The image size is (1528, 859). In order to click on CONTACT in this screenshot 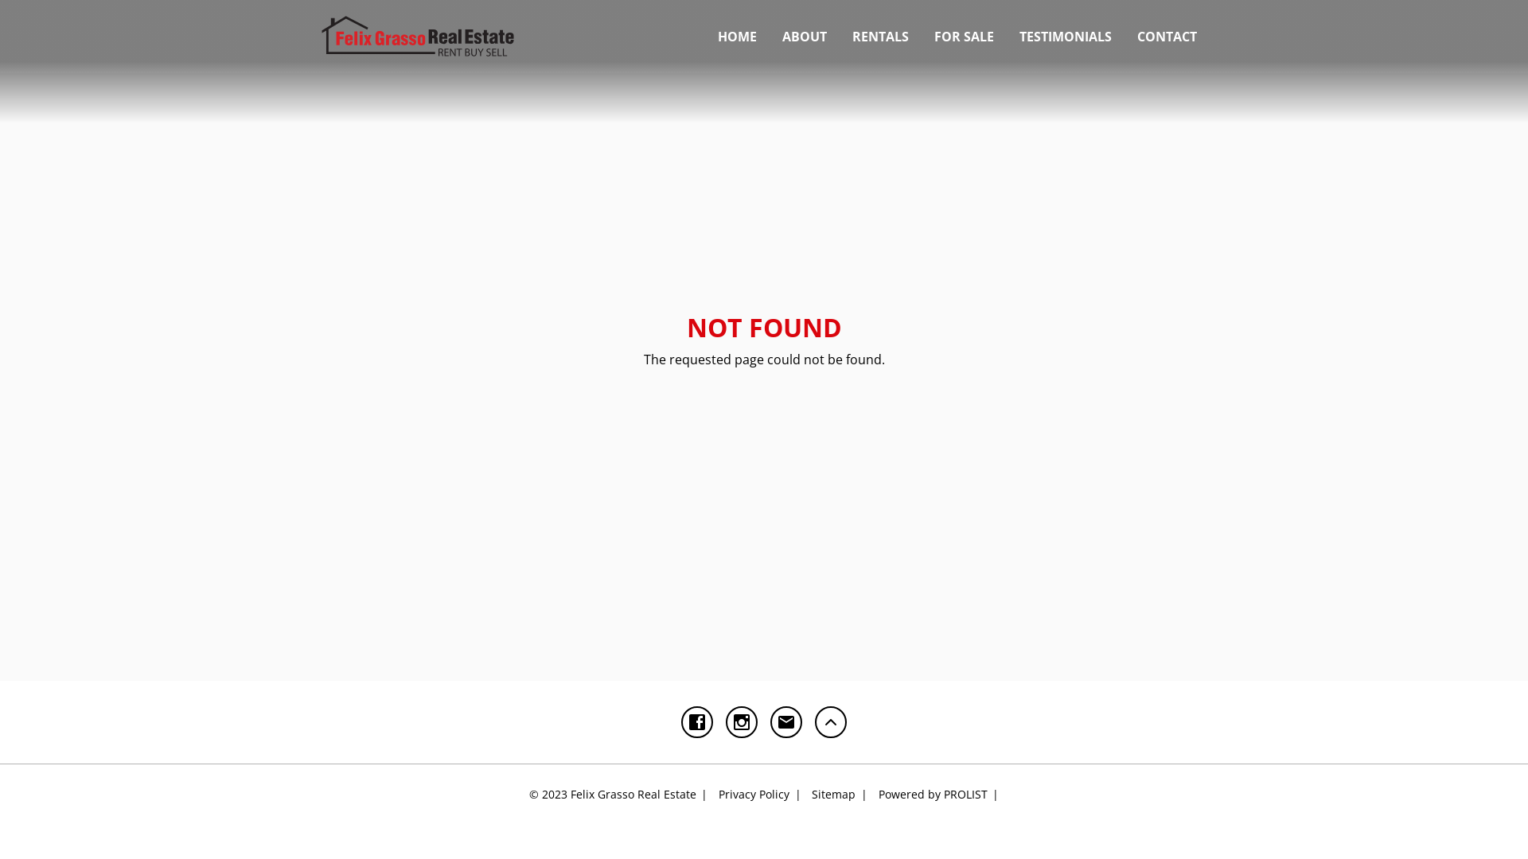, I will do `click(1167, 37)`.